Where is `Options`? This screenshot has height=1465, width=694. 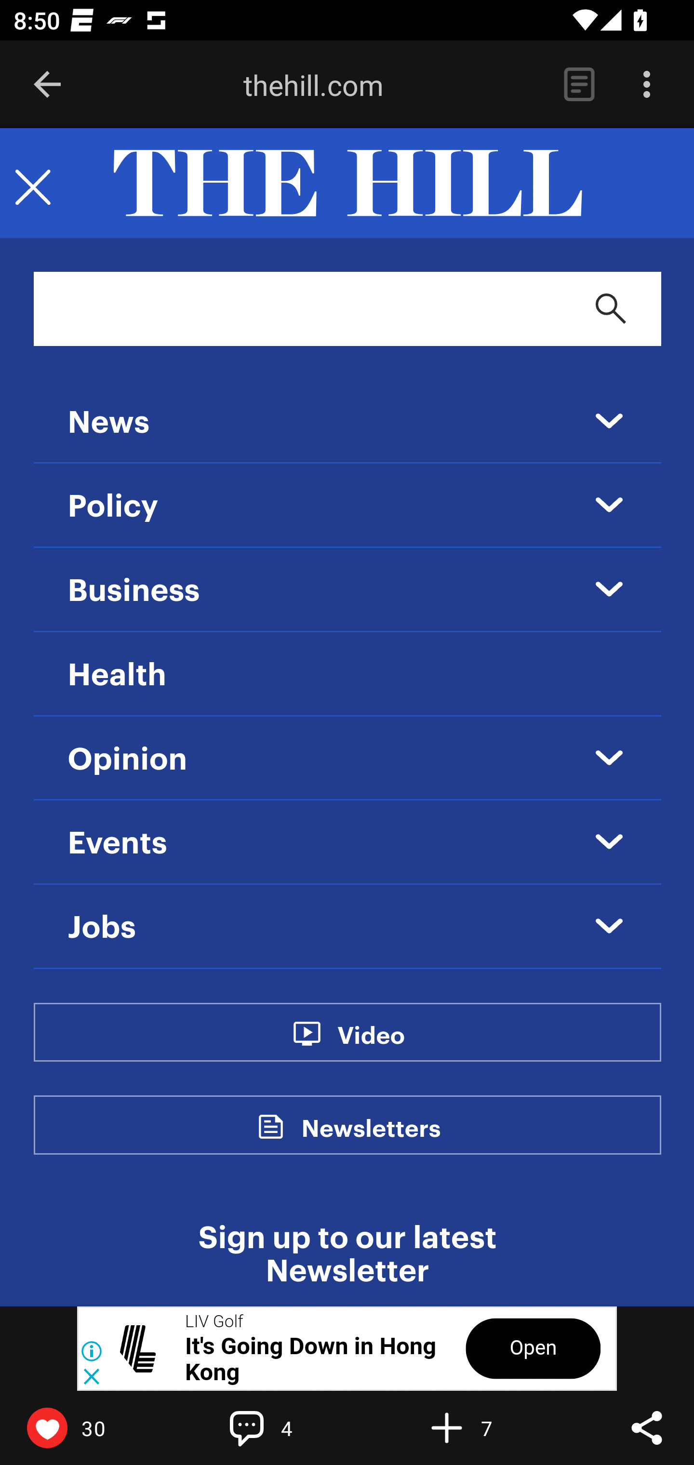 Options is located at coordinates (647, 85).